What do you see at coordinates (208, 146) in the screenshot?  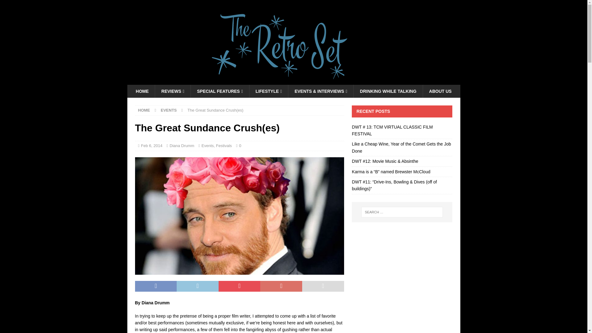 I see `Events` at bounding box center [208, 146].